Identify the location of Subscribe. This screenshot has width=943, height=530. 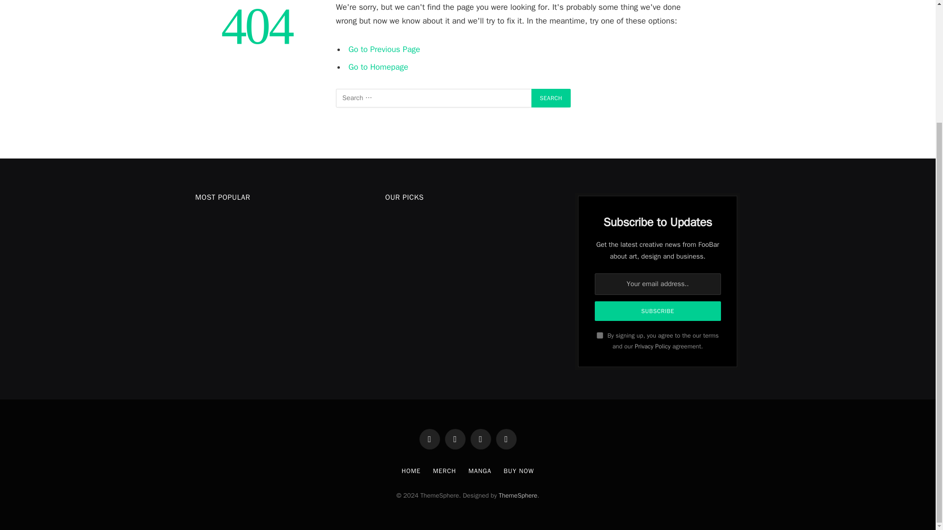
(658, 311).